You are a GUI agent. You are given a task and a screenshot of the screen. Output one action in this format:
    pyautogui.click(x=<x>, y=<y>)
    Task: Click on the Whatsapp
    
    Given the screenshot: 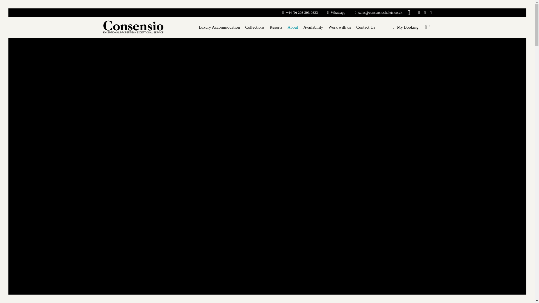 What is the action you would take?
    pyautogui.click(x=332, y=12)
    